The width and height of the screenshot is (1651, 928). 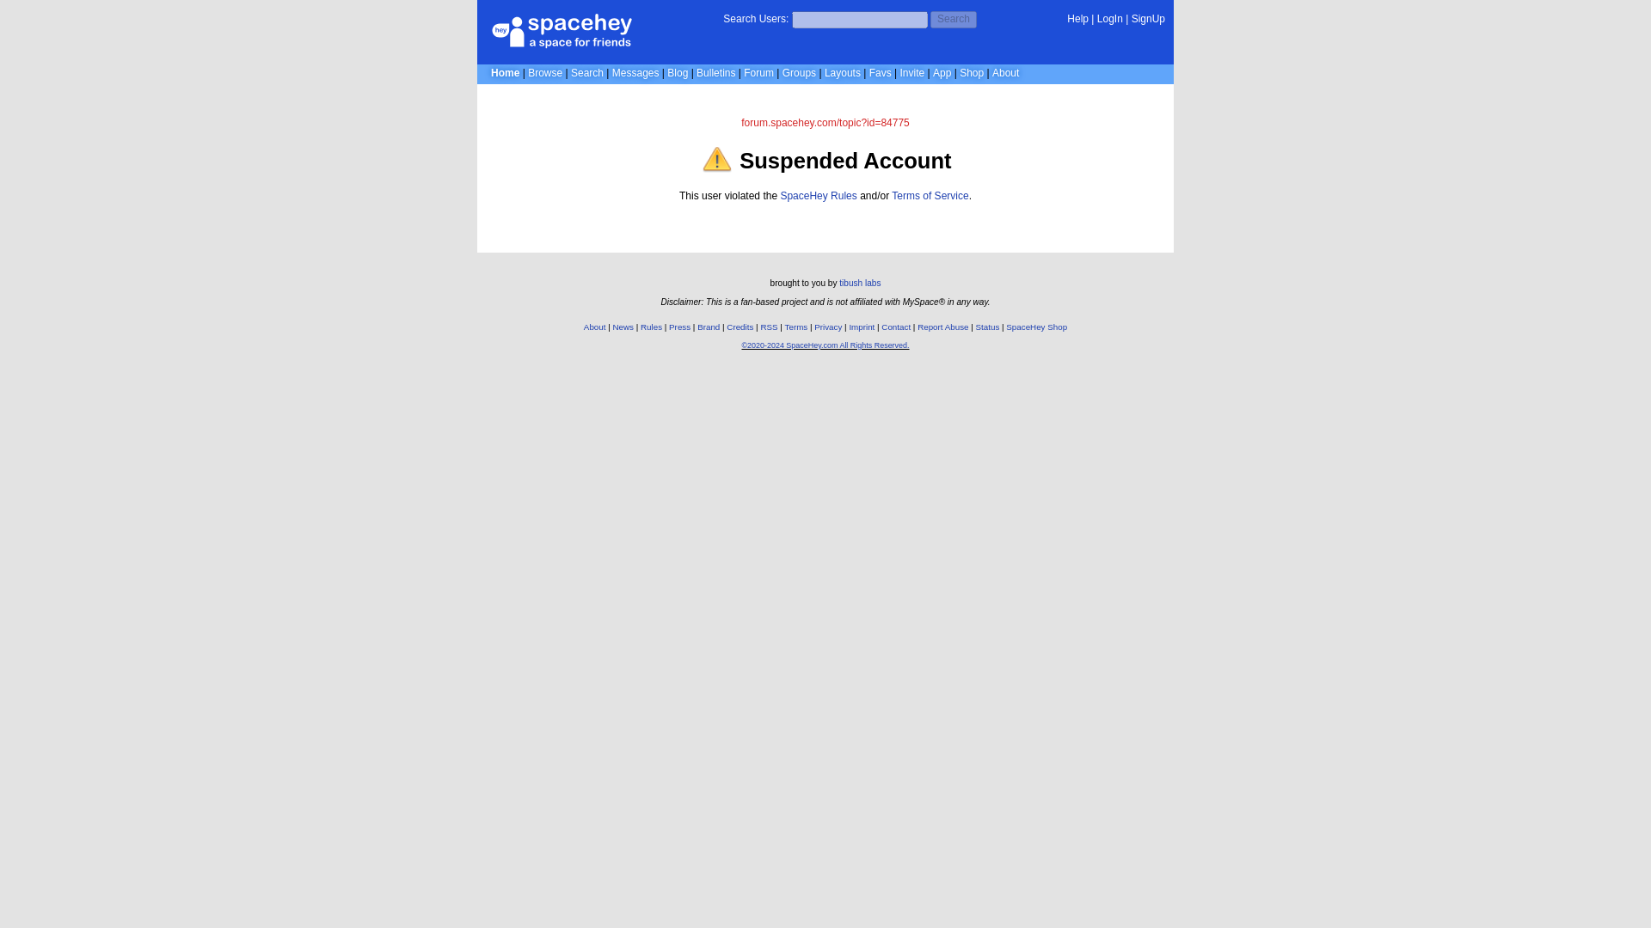 I want to click on SignUp, so click(x=1148, y=19).